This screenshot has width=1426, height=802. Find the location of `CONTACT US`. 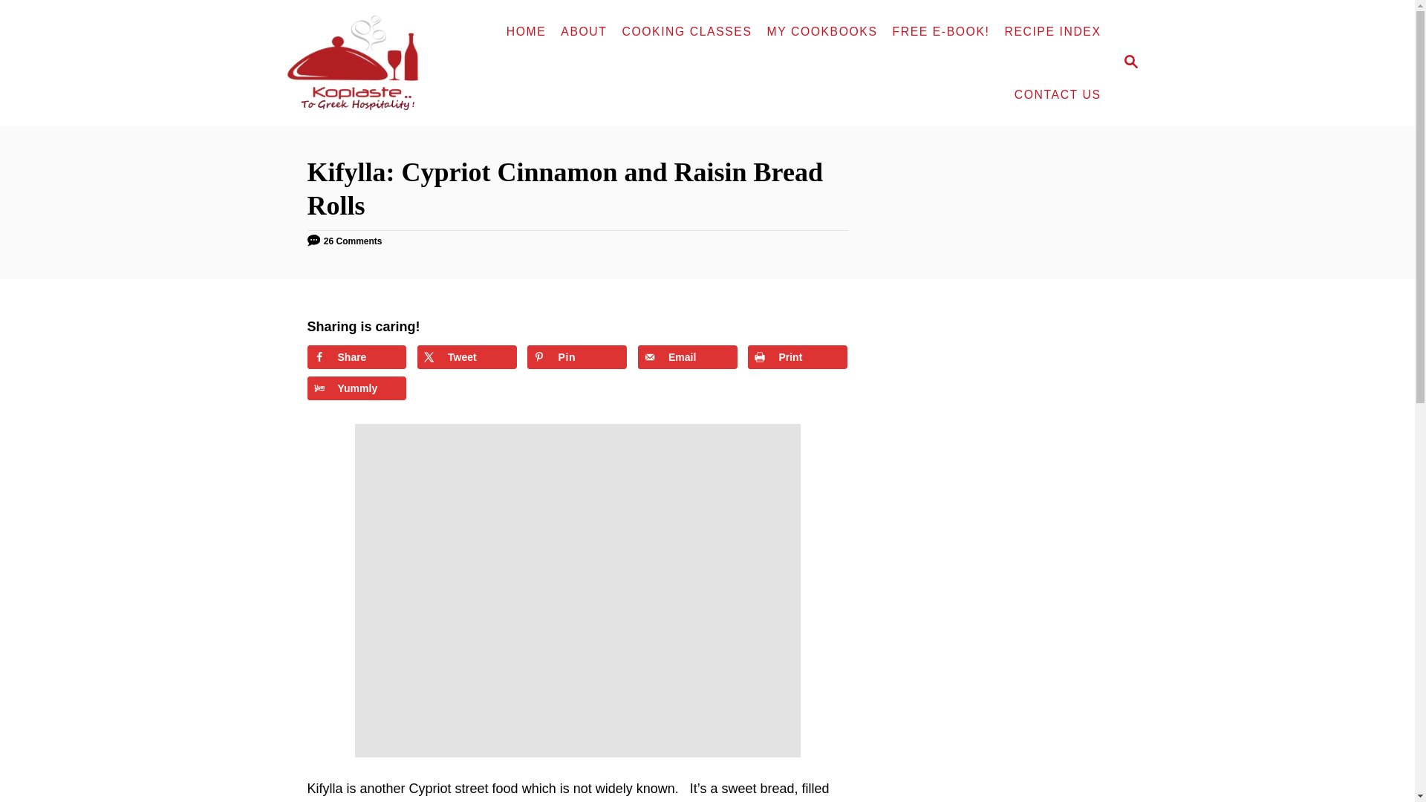

CONTACT US is located at coordinates (1058, 95).